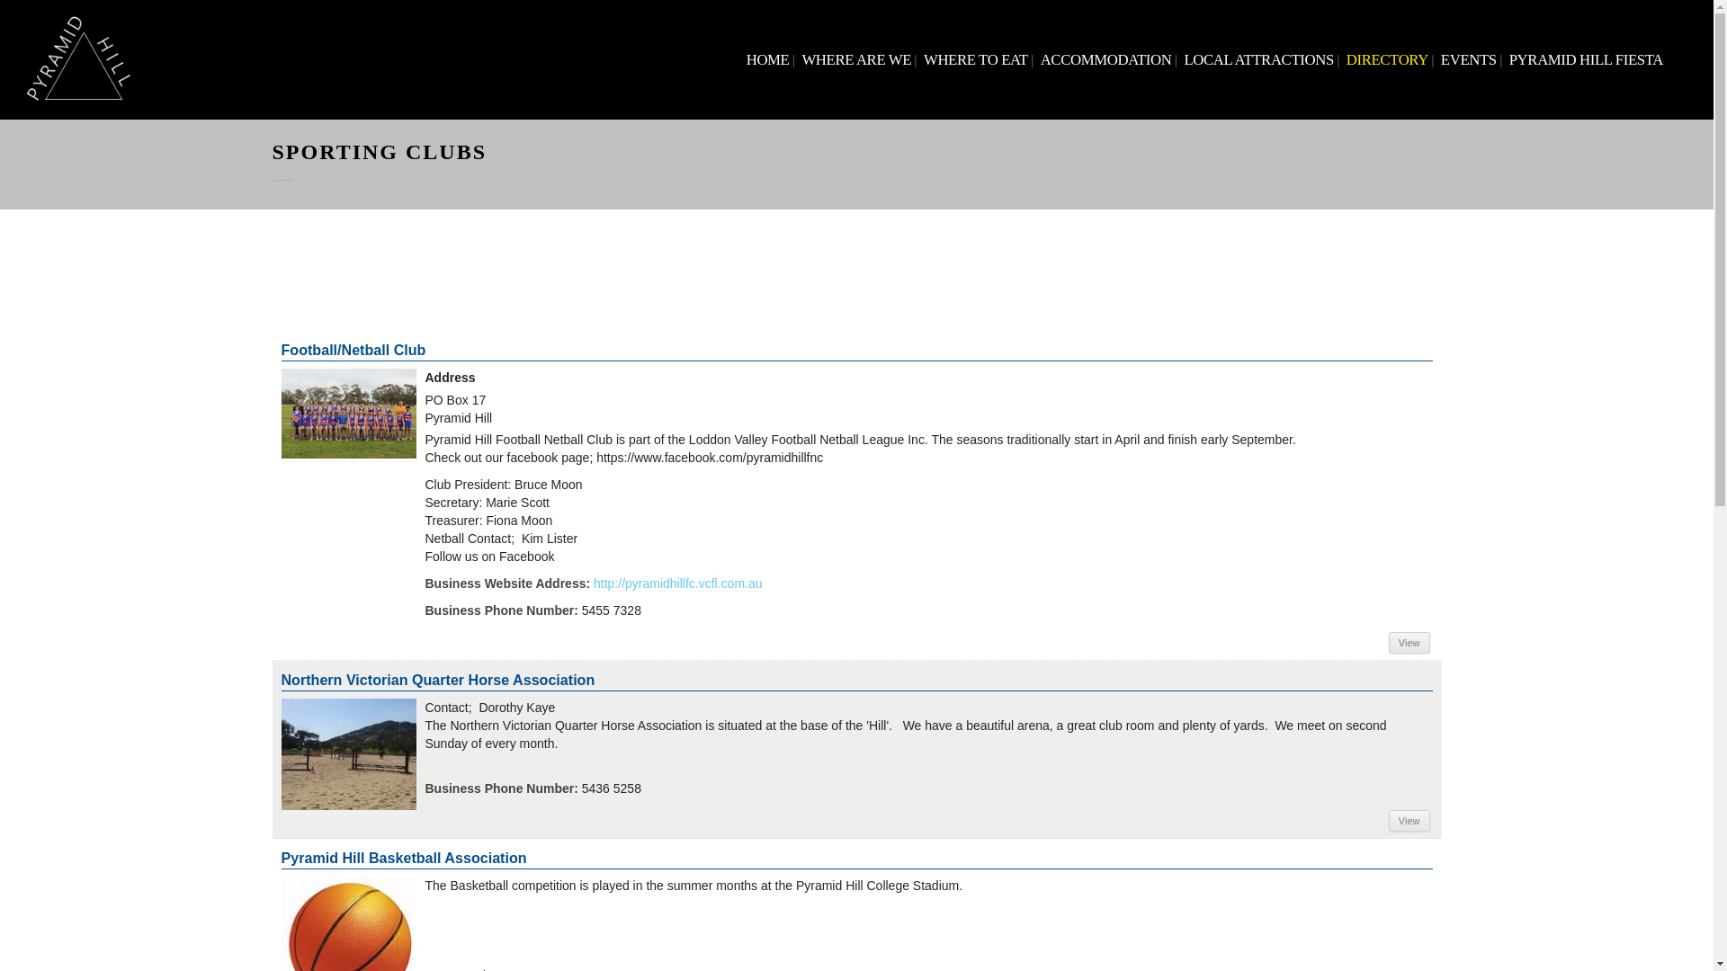 The height and width of the screenshot is (971, 1727). Describe the element at coordinates (403, 858) in the screenshot. I see `Pyramid Hill Basketball Association` at that location.